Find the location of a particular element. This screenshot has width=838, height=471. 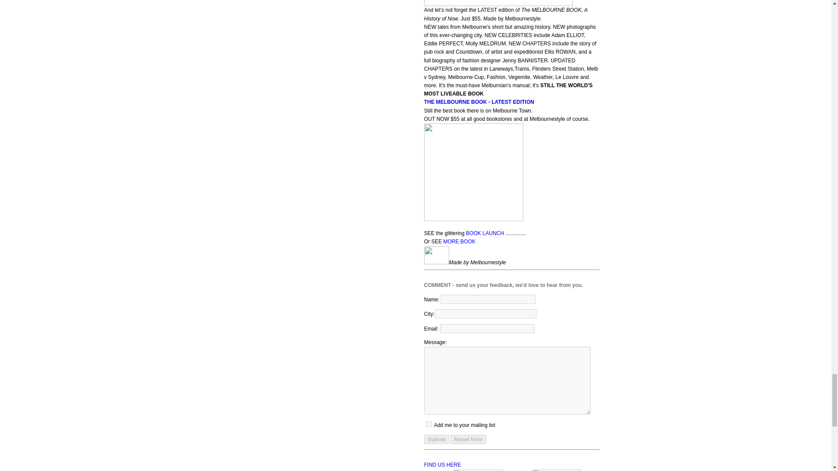

Submit is located at coordinates (436, 439).